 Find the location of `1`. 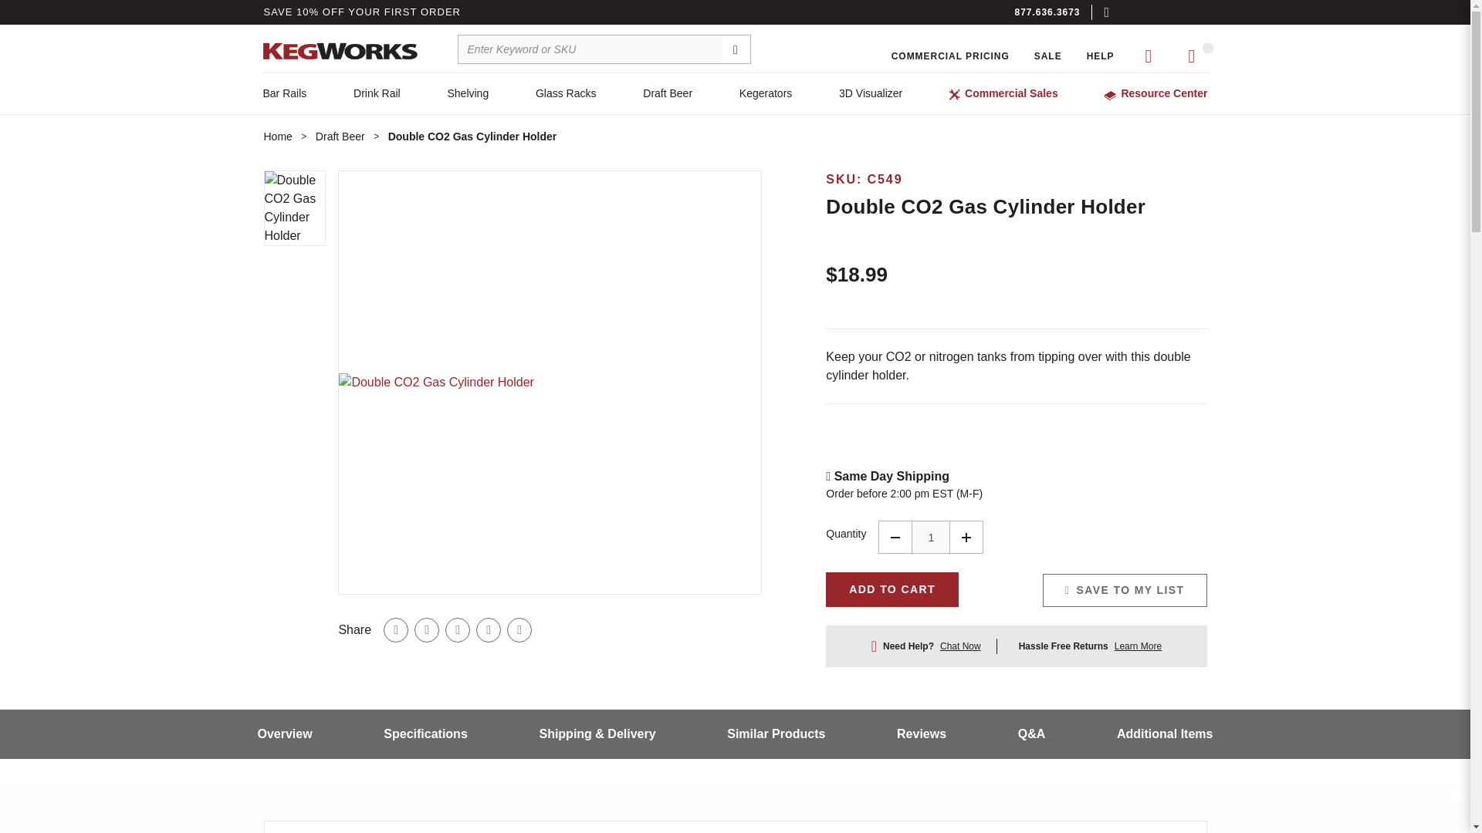

1 is located at coordinates (930, 537).